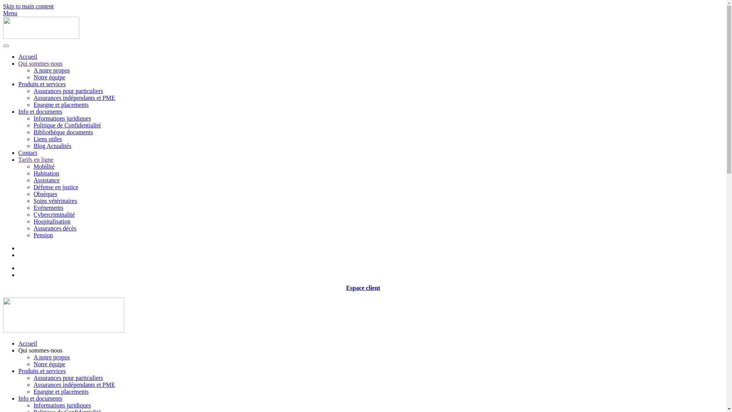  I want to click on Tarifs en ligne, so click(36, 159).